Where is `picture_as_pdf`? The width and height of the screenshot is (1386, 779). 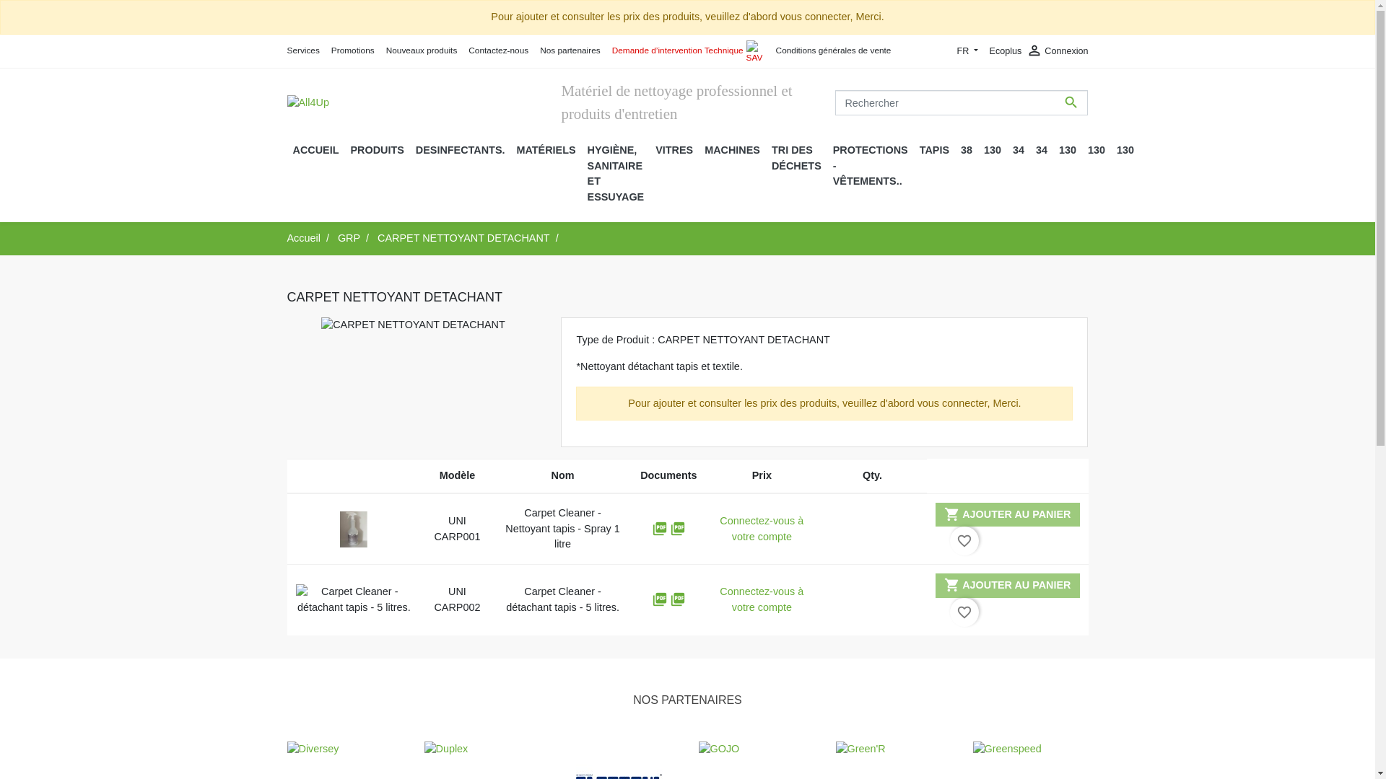
picture_as_pdf is located at coordinates (661, 529).